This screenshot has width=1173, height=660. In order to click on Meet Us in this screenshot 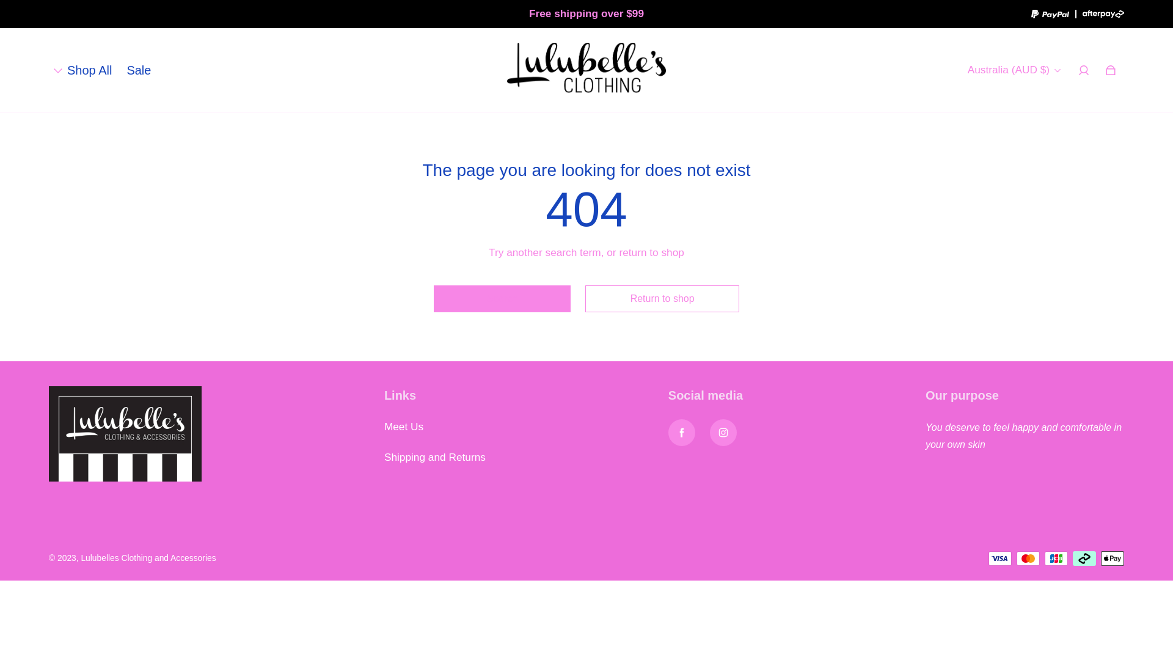, I will do `click(404, 427)`.